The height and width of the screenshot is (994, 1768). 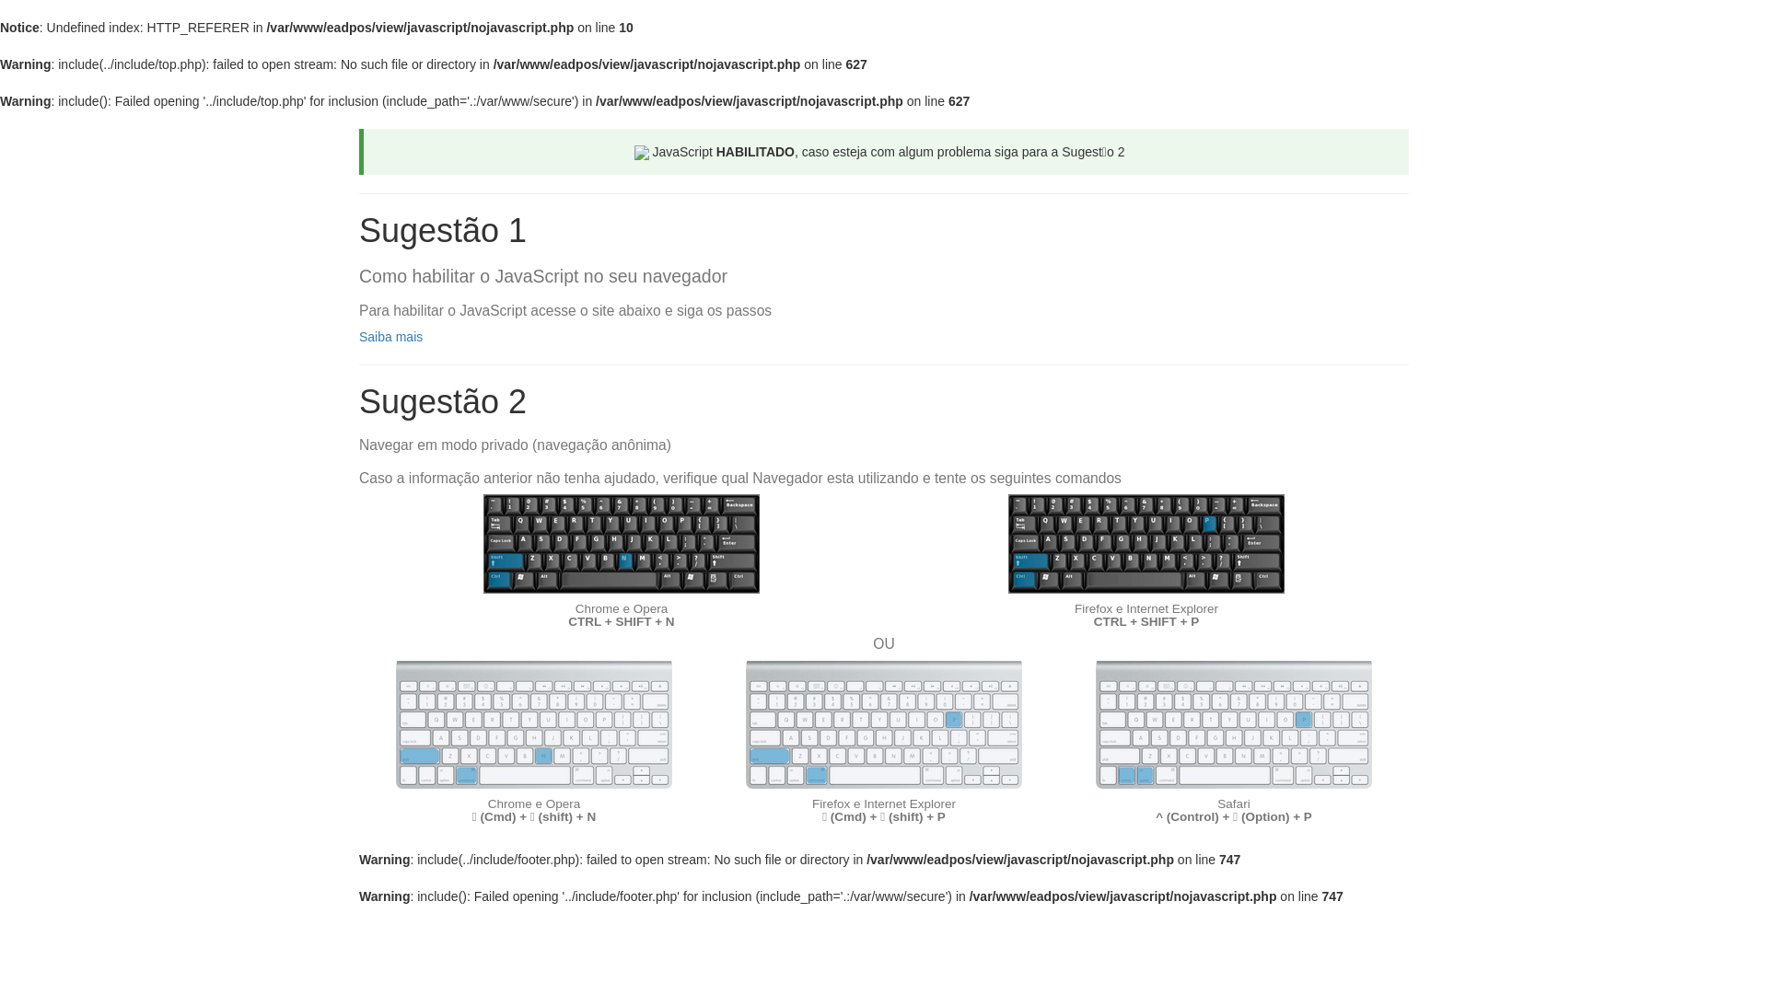 I want to click on Saiba mais, so click(x=390, y=337).